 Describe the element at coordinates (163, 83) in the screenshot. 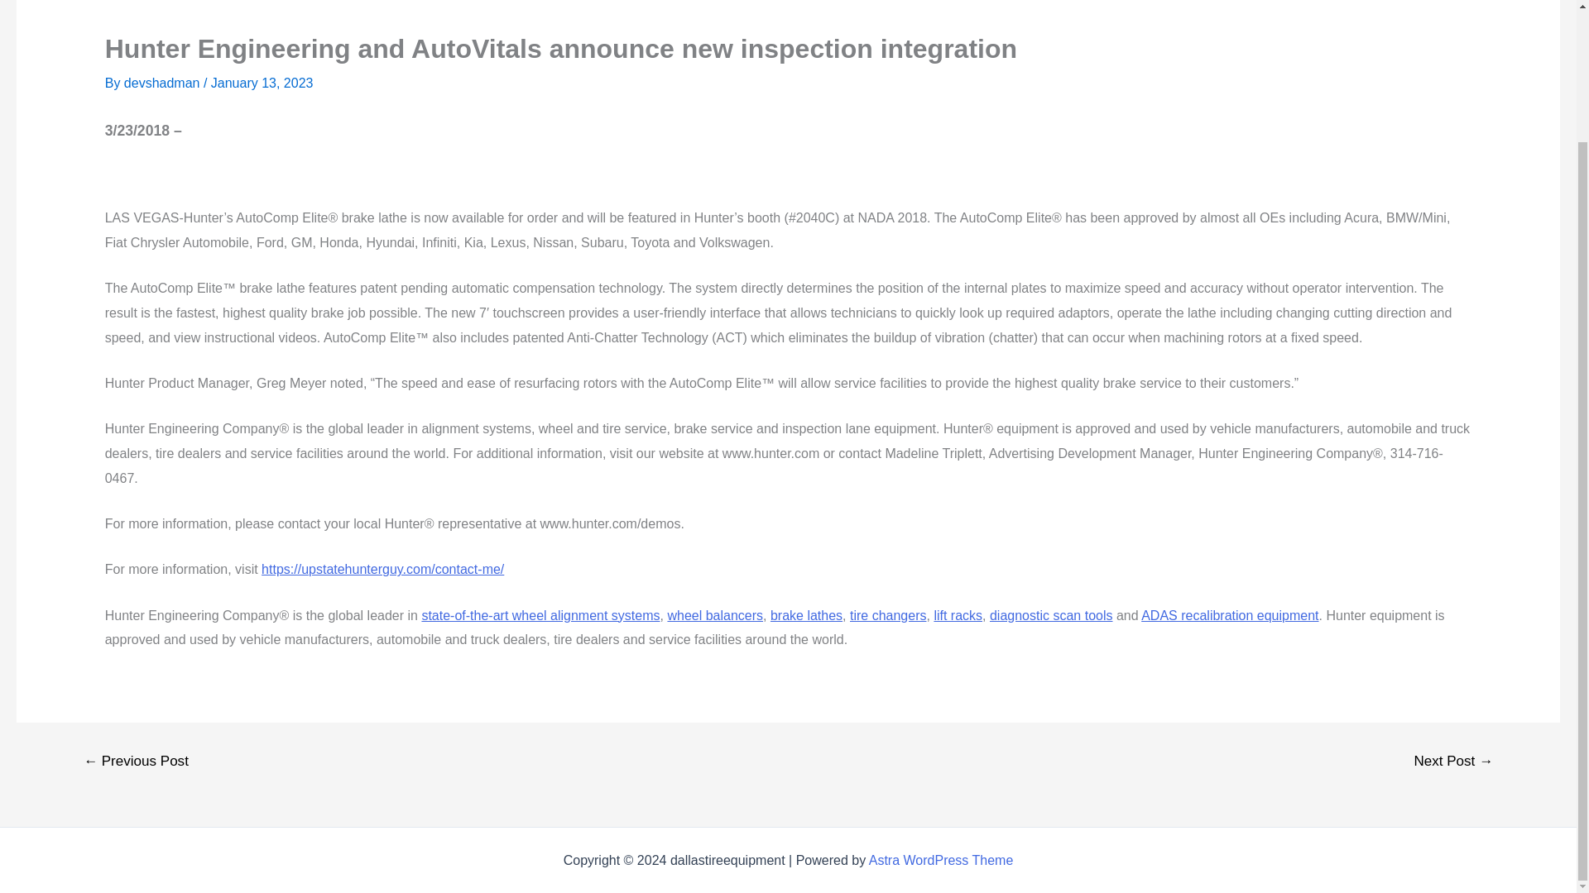

I see `devshadman` at that location.